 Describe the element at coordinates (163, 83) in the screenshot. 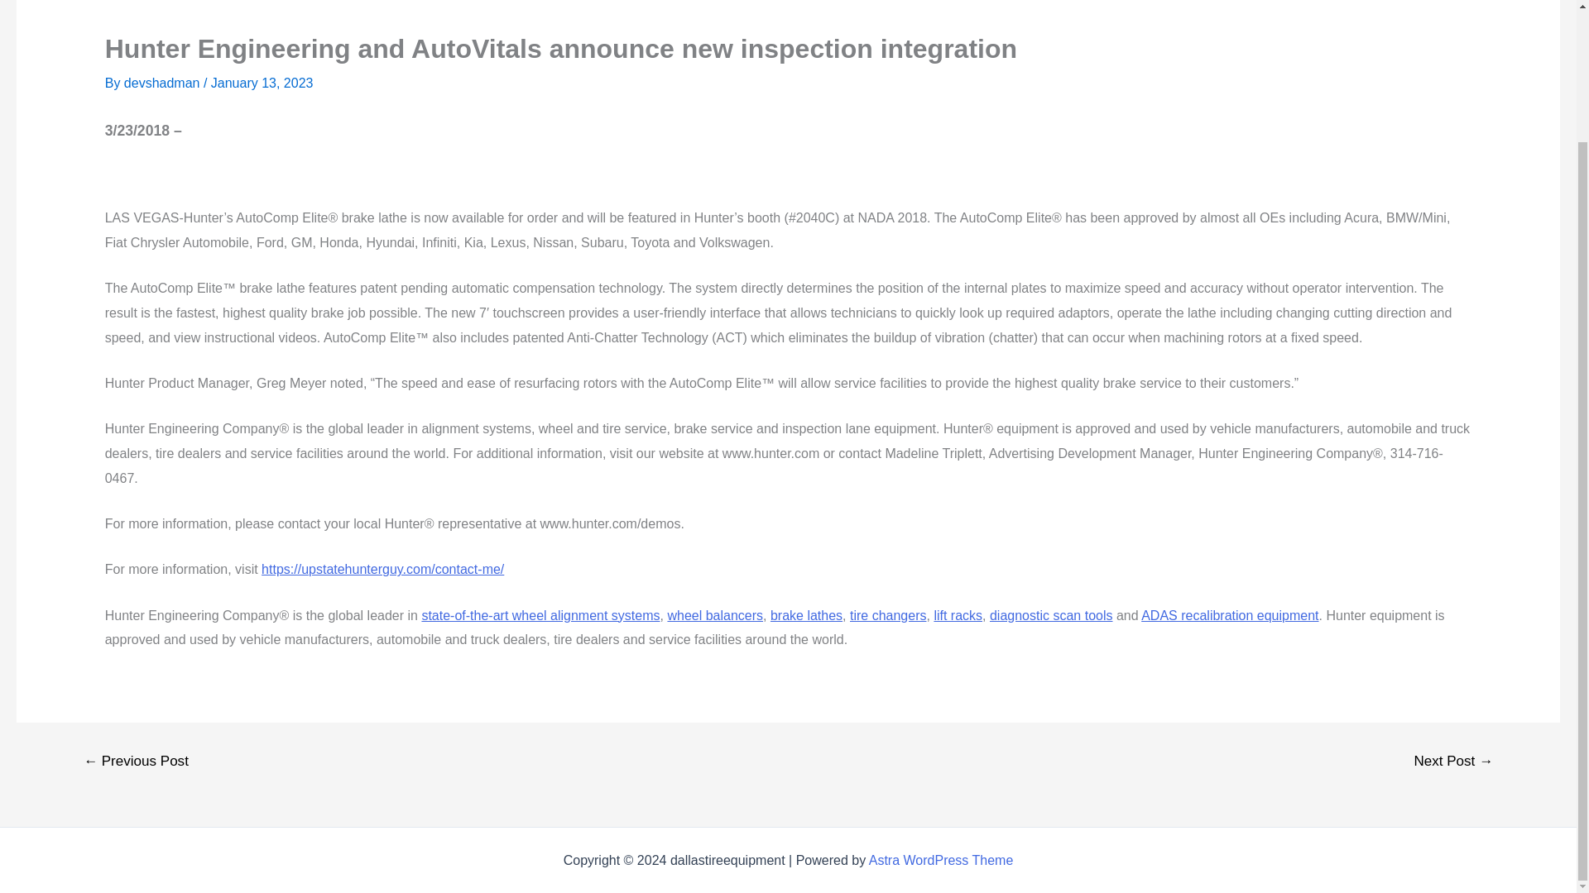

I see `devshadman` at that location.